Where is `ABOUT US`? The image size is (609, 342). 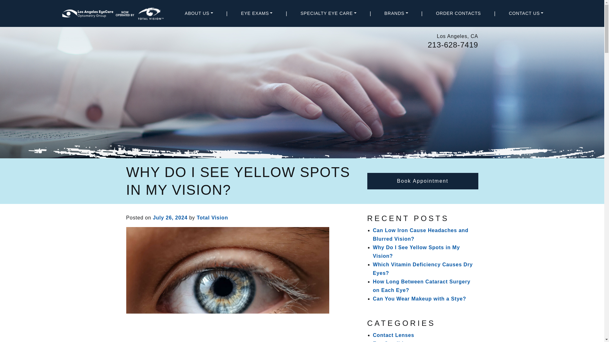
ABOUT US is located at coordinates (199, 13).